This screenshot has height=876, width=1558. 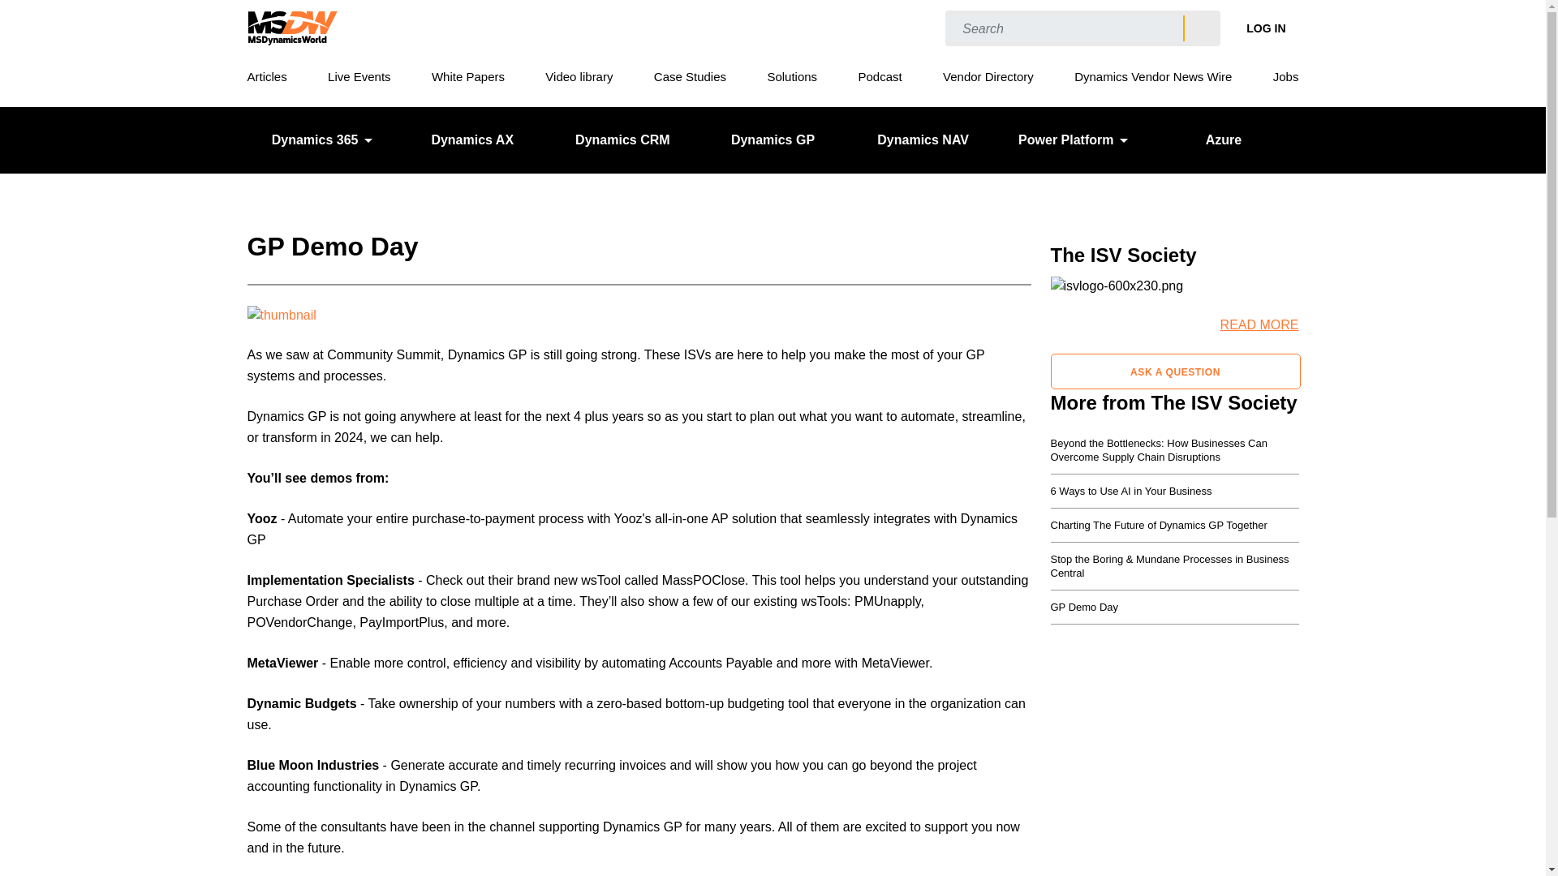 What do you see at coordinates (321, 140) in the screenshot?
I see `Dynamics 365` at bounding box center [321, 140].